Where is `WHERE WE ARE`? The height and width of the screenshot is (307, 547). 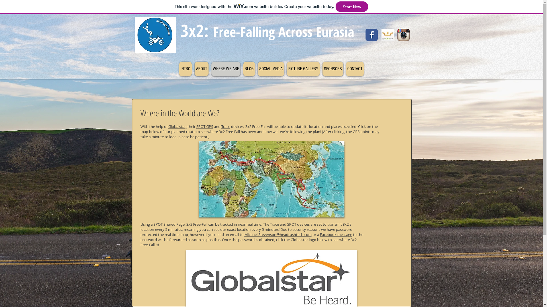
WHERE WE ARE is located at coordinates (226, 69).